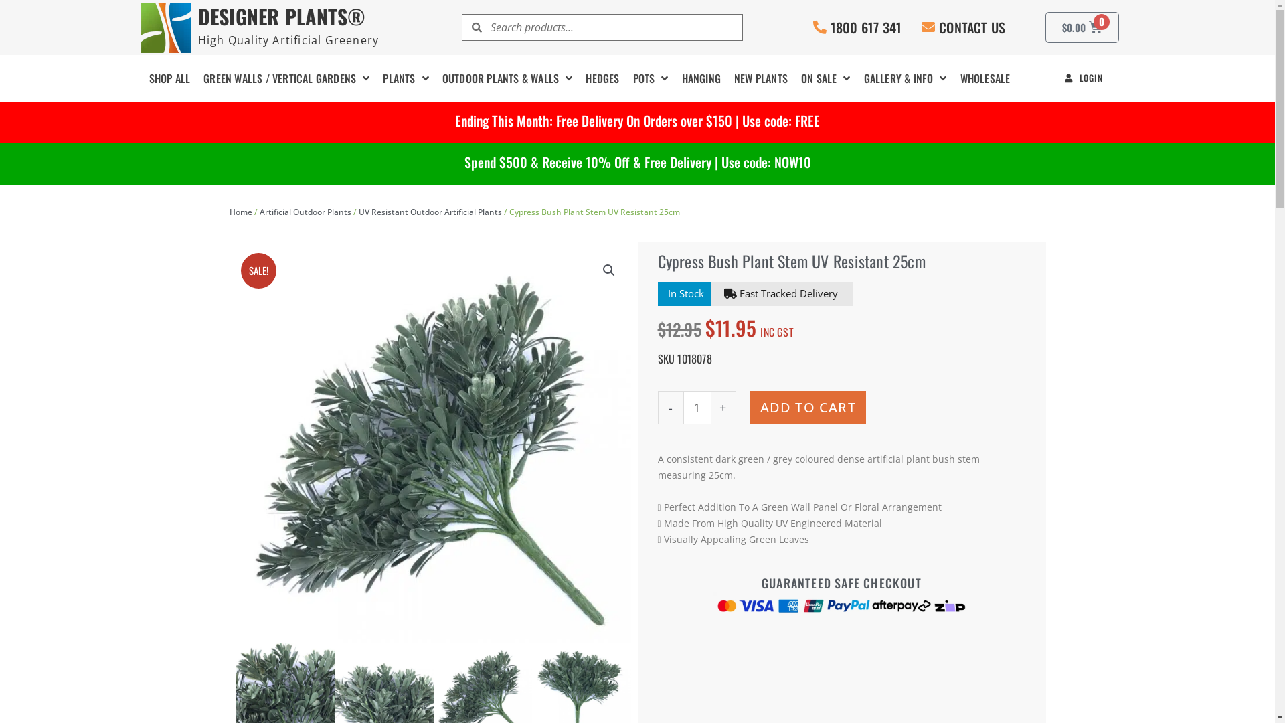  I want to click on DP-Logo-icon, so click(166, 28).